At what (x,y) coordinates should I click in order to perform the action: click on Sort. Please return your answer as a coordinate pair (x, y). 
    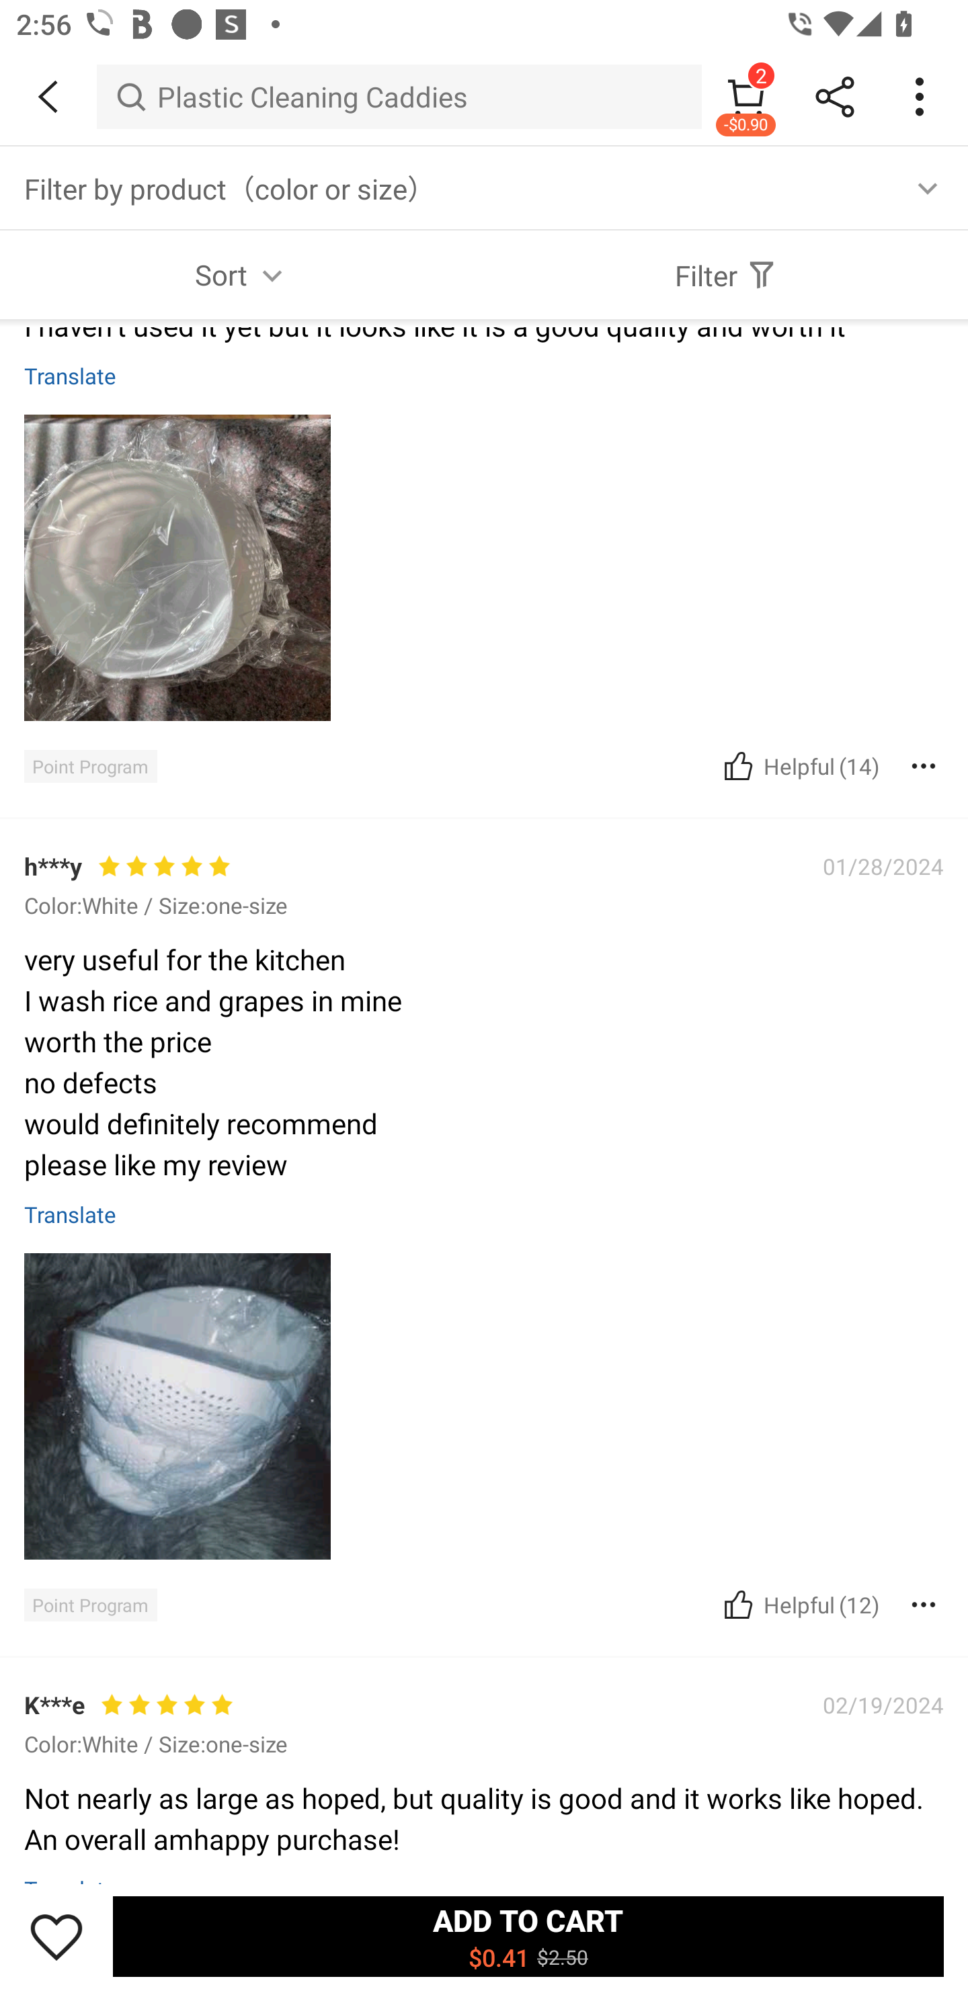
    Looking at the image, I should click on (242, 274).